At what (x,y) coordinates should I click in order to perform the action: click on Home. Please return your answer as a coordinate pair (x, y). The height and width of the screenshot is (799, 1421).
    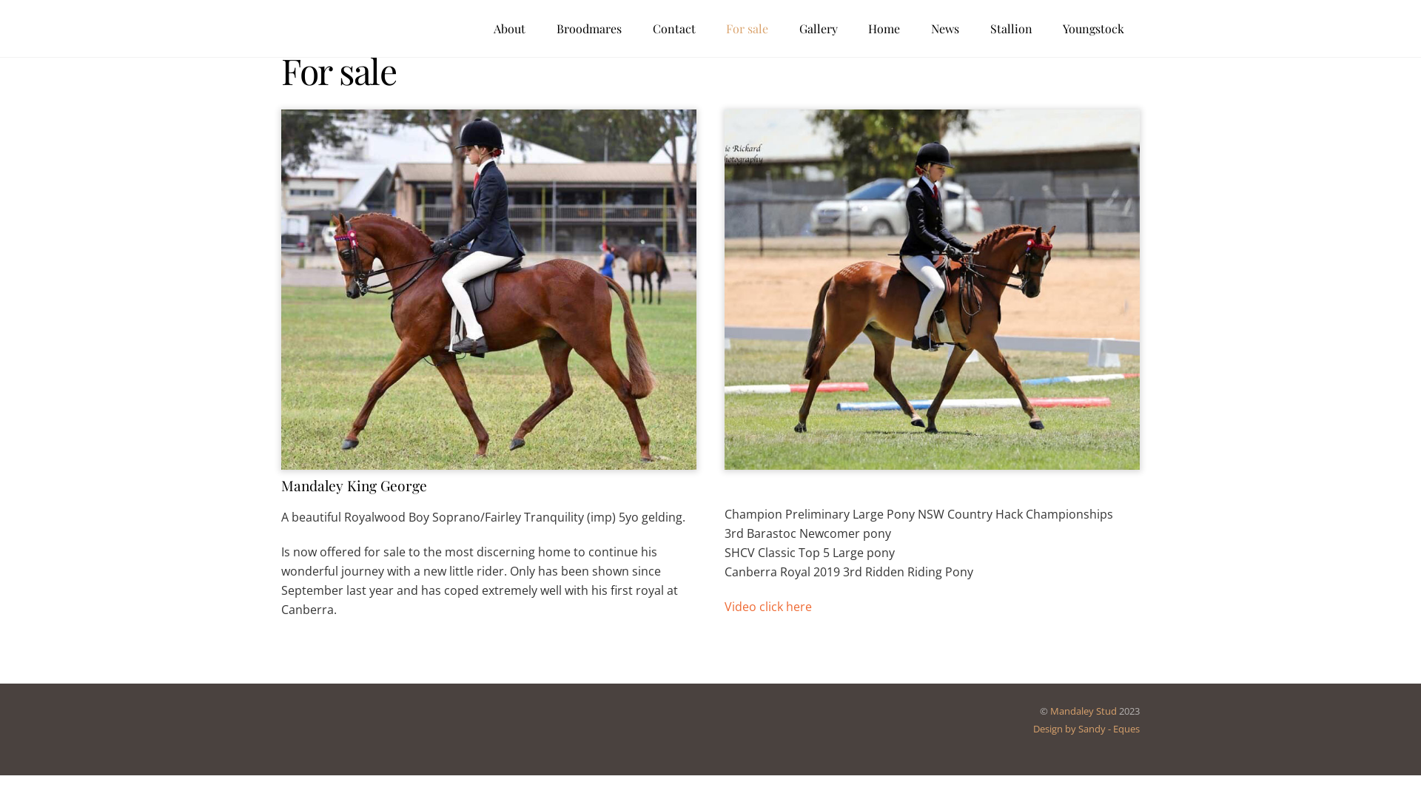
    Looking at the image, I should click on (885, 28).